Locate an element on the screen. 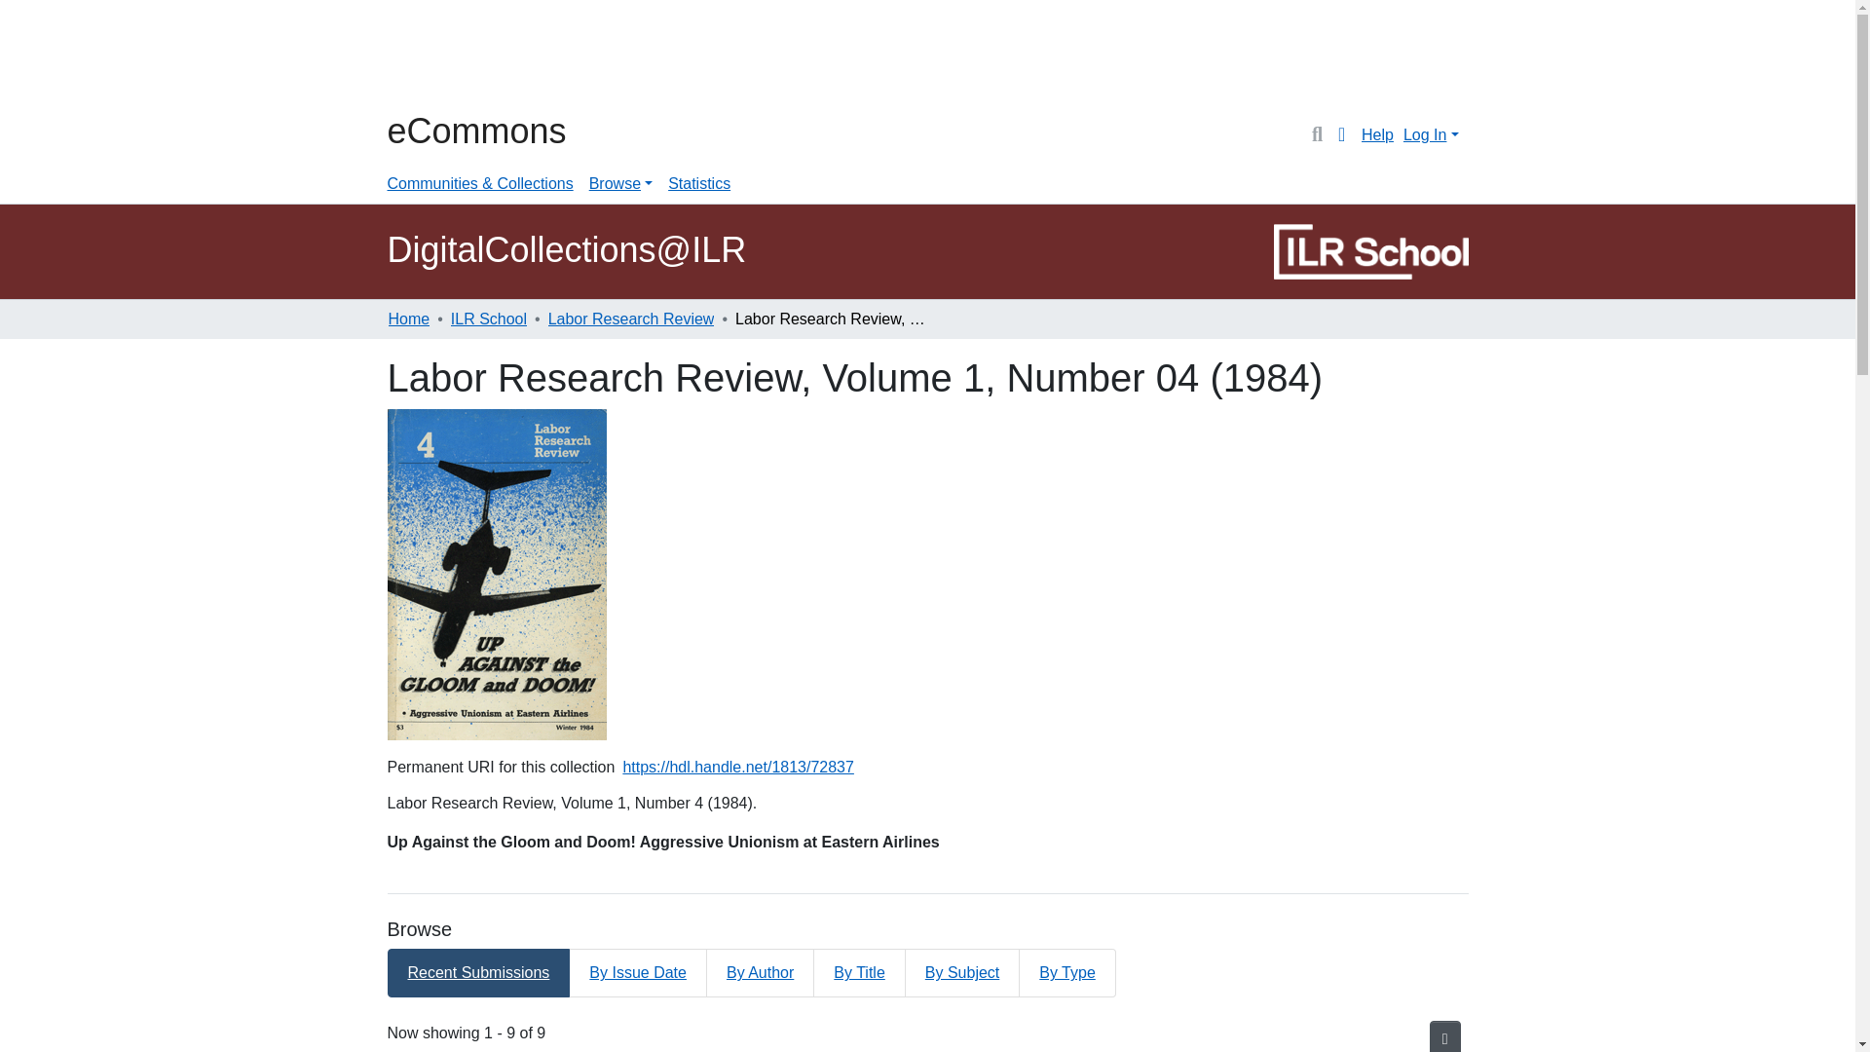 This screenshot has width=1870, height=1052. By Author is located at coordinates (760, 972).